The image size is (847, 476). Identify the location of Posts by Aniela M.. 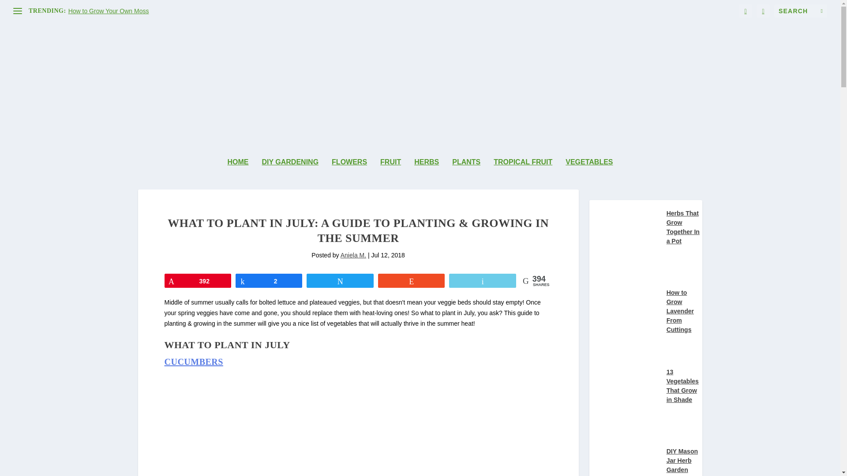
(353, 255).